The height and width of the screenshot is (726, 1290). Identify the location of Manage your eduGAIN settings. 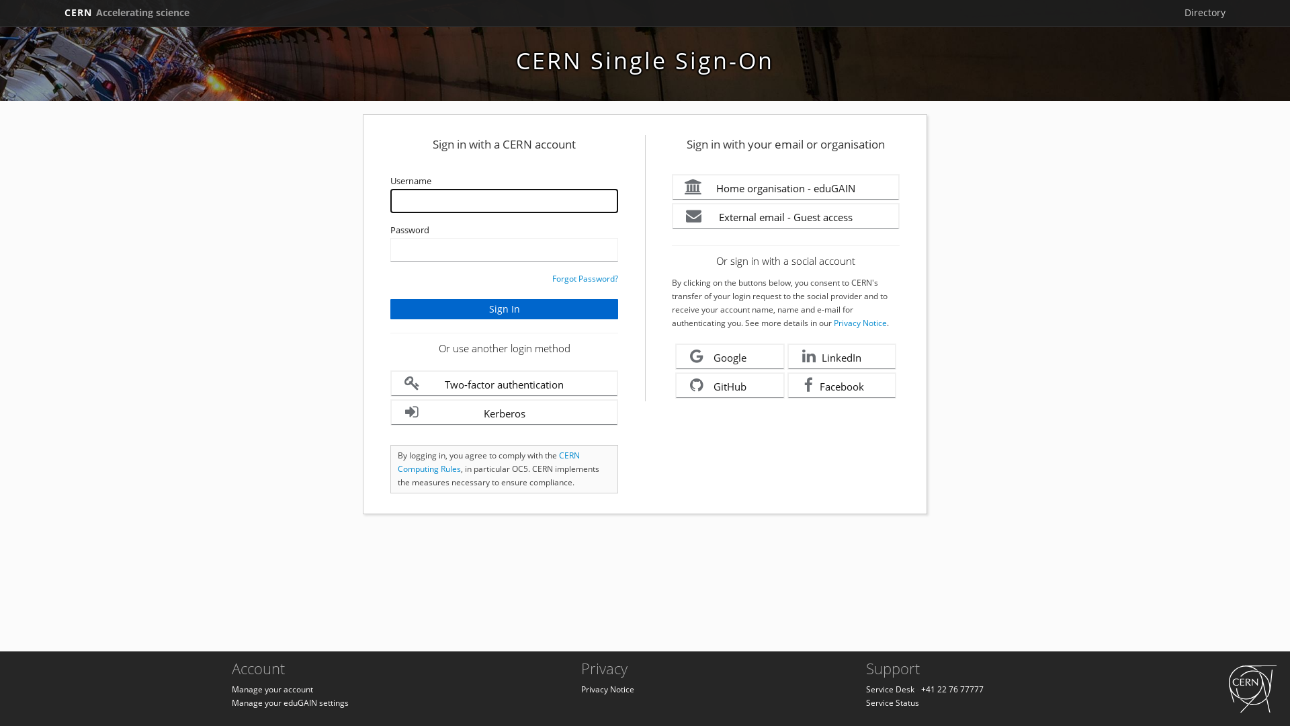
(290, 703).